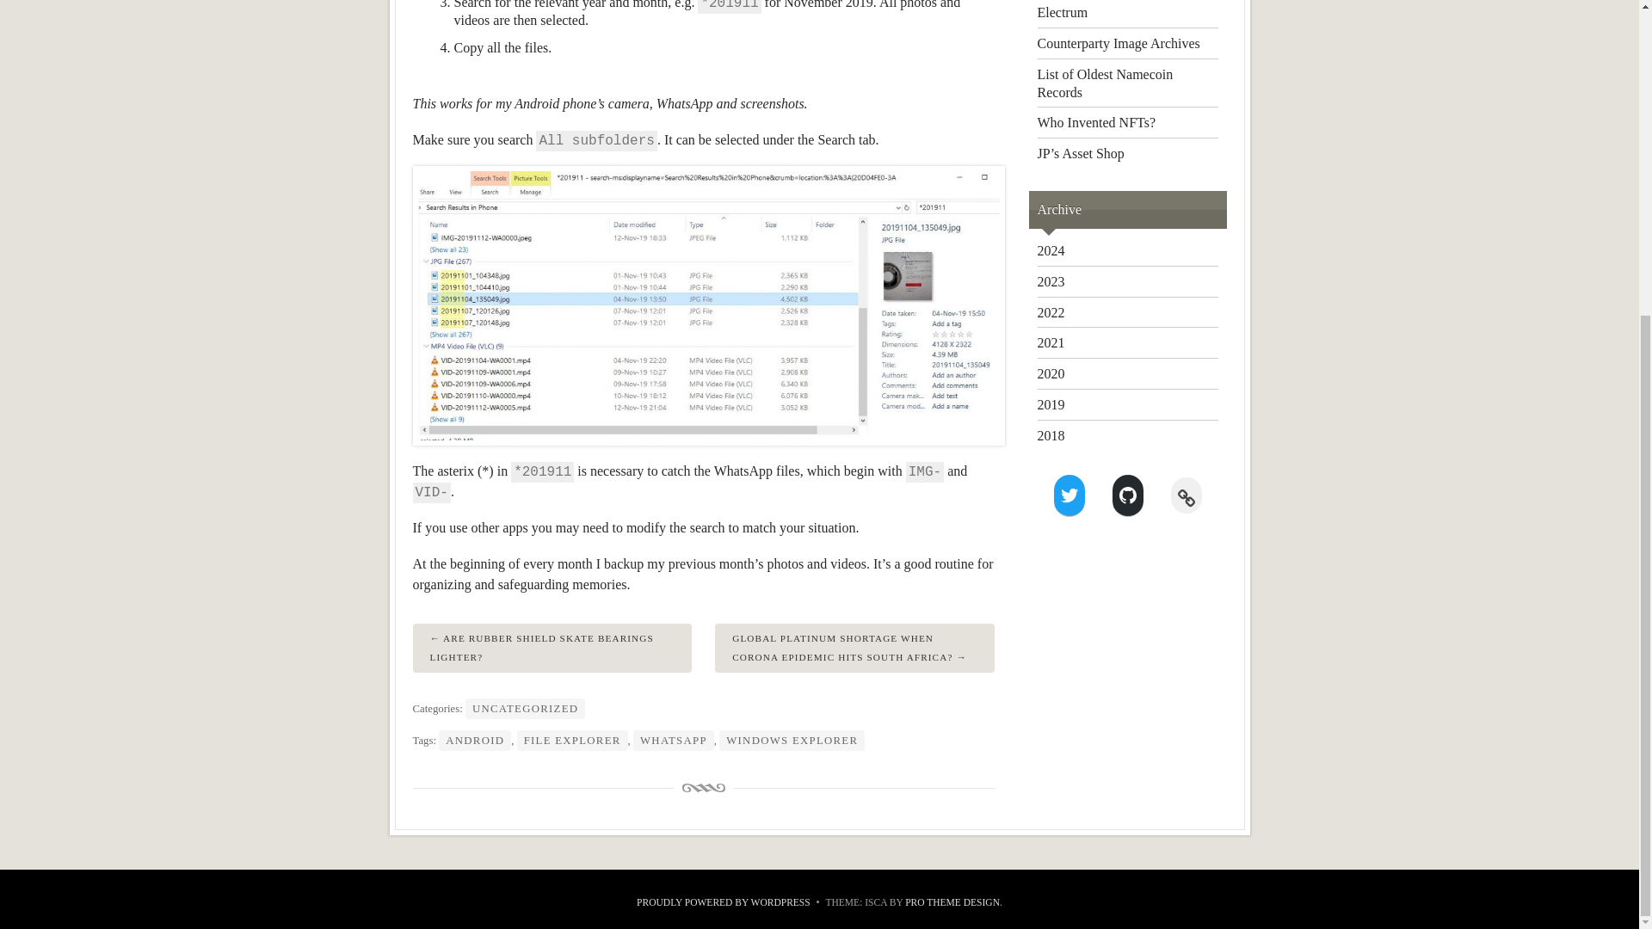 This screenshot has height=929, width=1652. I want to click on List of Oldest Namecoin Records, so click(1105, 83).